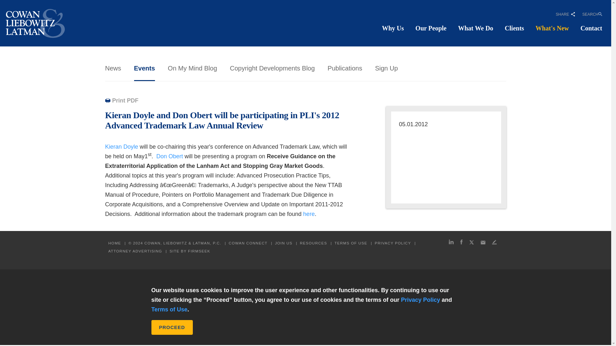 The image size is (616, 346). I want to click on Contact Us, so click(483, 243).